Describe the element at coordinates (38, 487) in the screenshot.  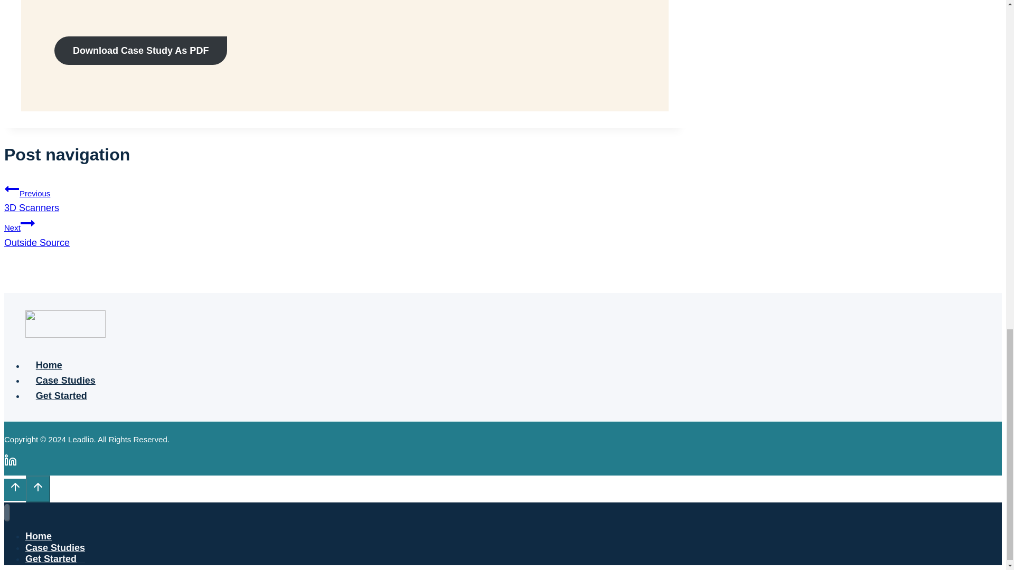
I see `Download Case Study As PDF` at that location.